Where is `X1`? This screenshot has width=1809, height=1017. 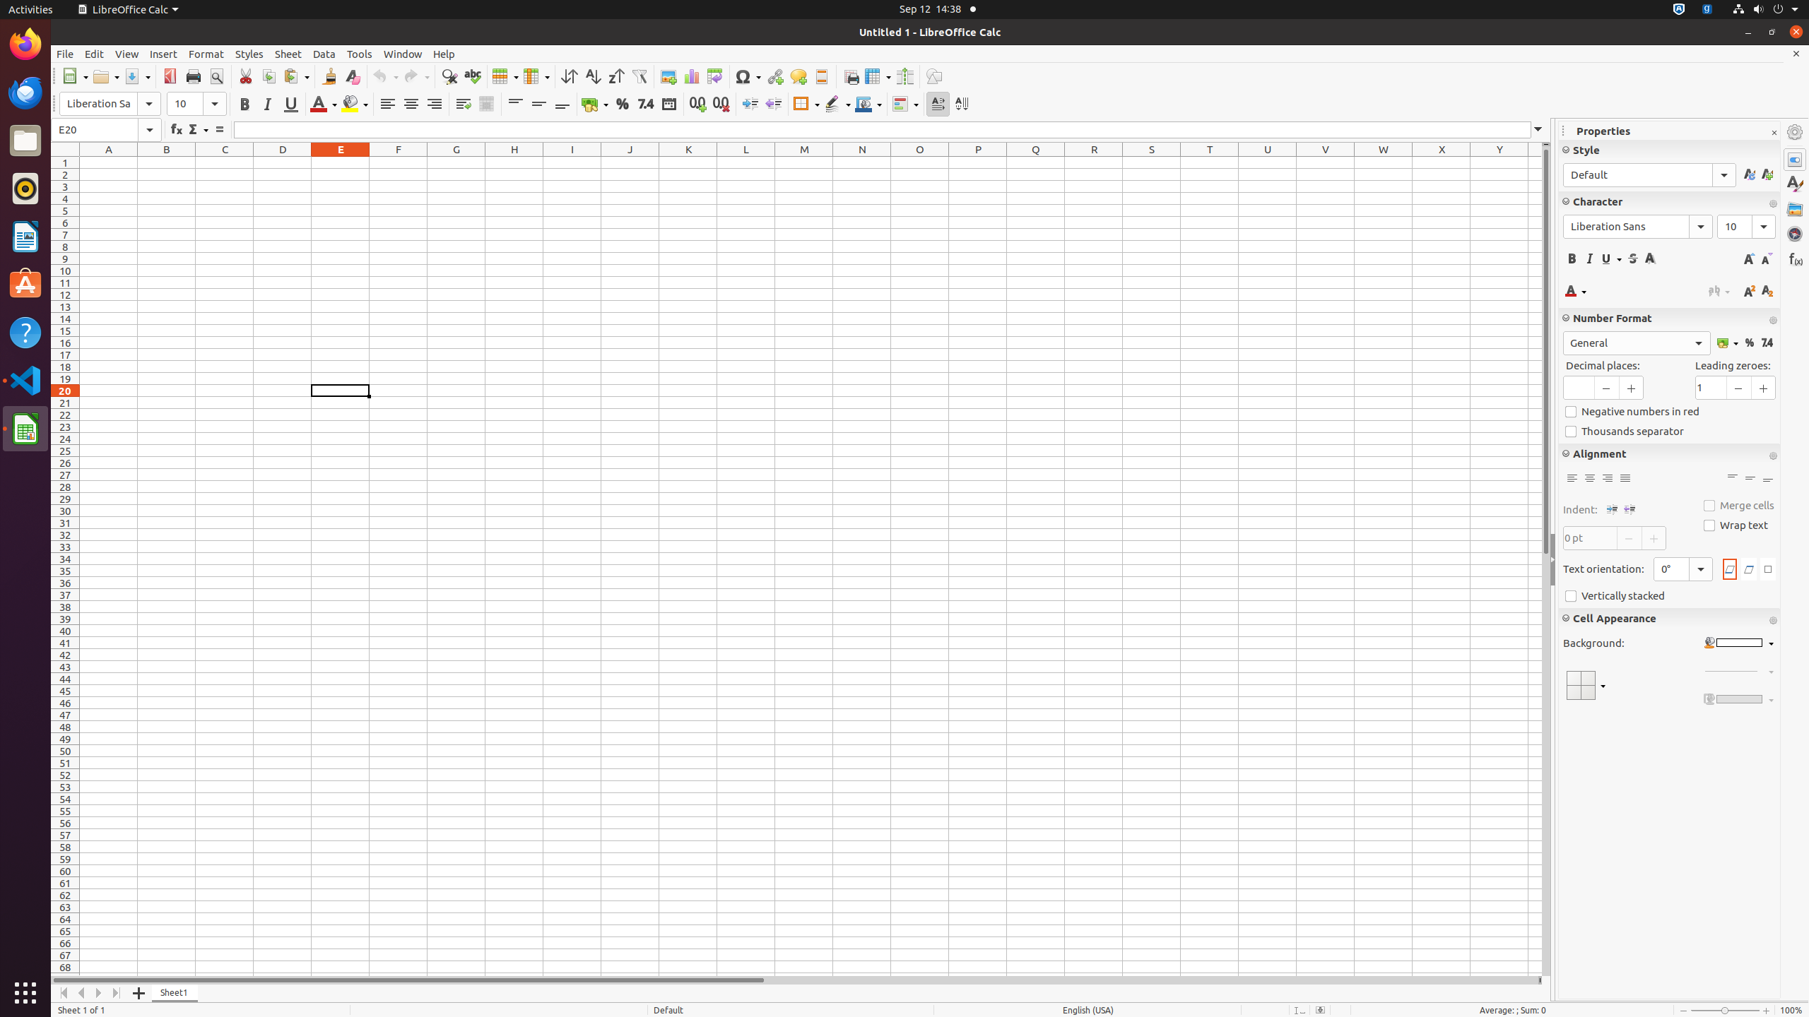 X1 is located at coordinates (1442, 162).